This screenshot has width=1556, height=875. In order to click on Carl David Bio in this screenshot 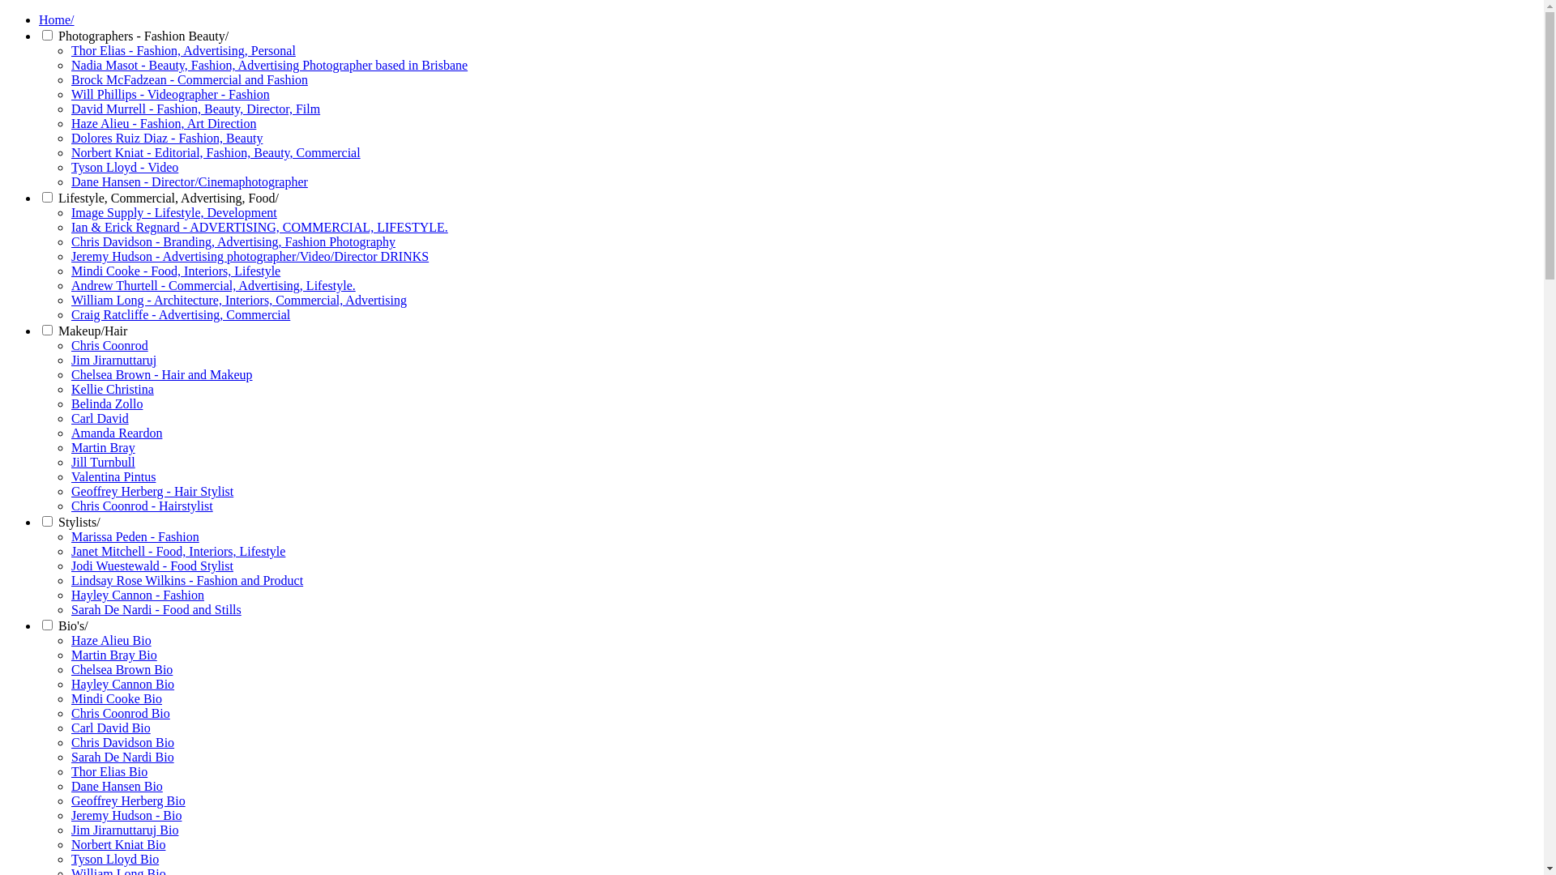, I will do `click(111, 728)`.